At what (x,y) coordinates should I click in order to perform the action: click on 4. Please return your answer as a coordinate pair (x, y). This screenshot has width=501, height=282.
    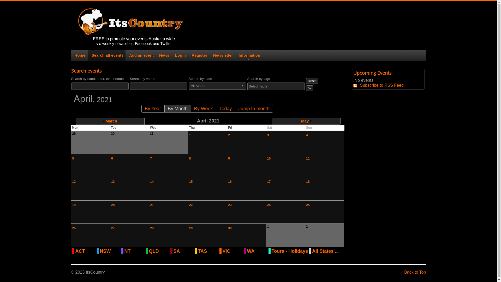
    Looking at the image, I should click on (307, 135).